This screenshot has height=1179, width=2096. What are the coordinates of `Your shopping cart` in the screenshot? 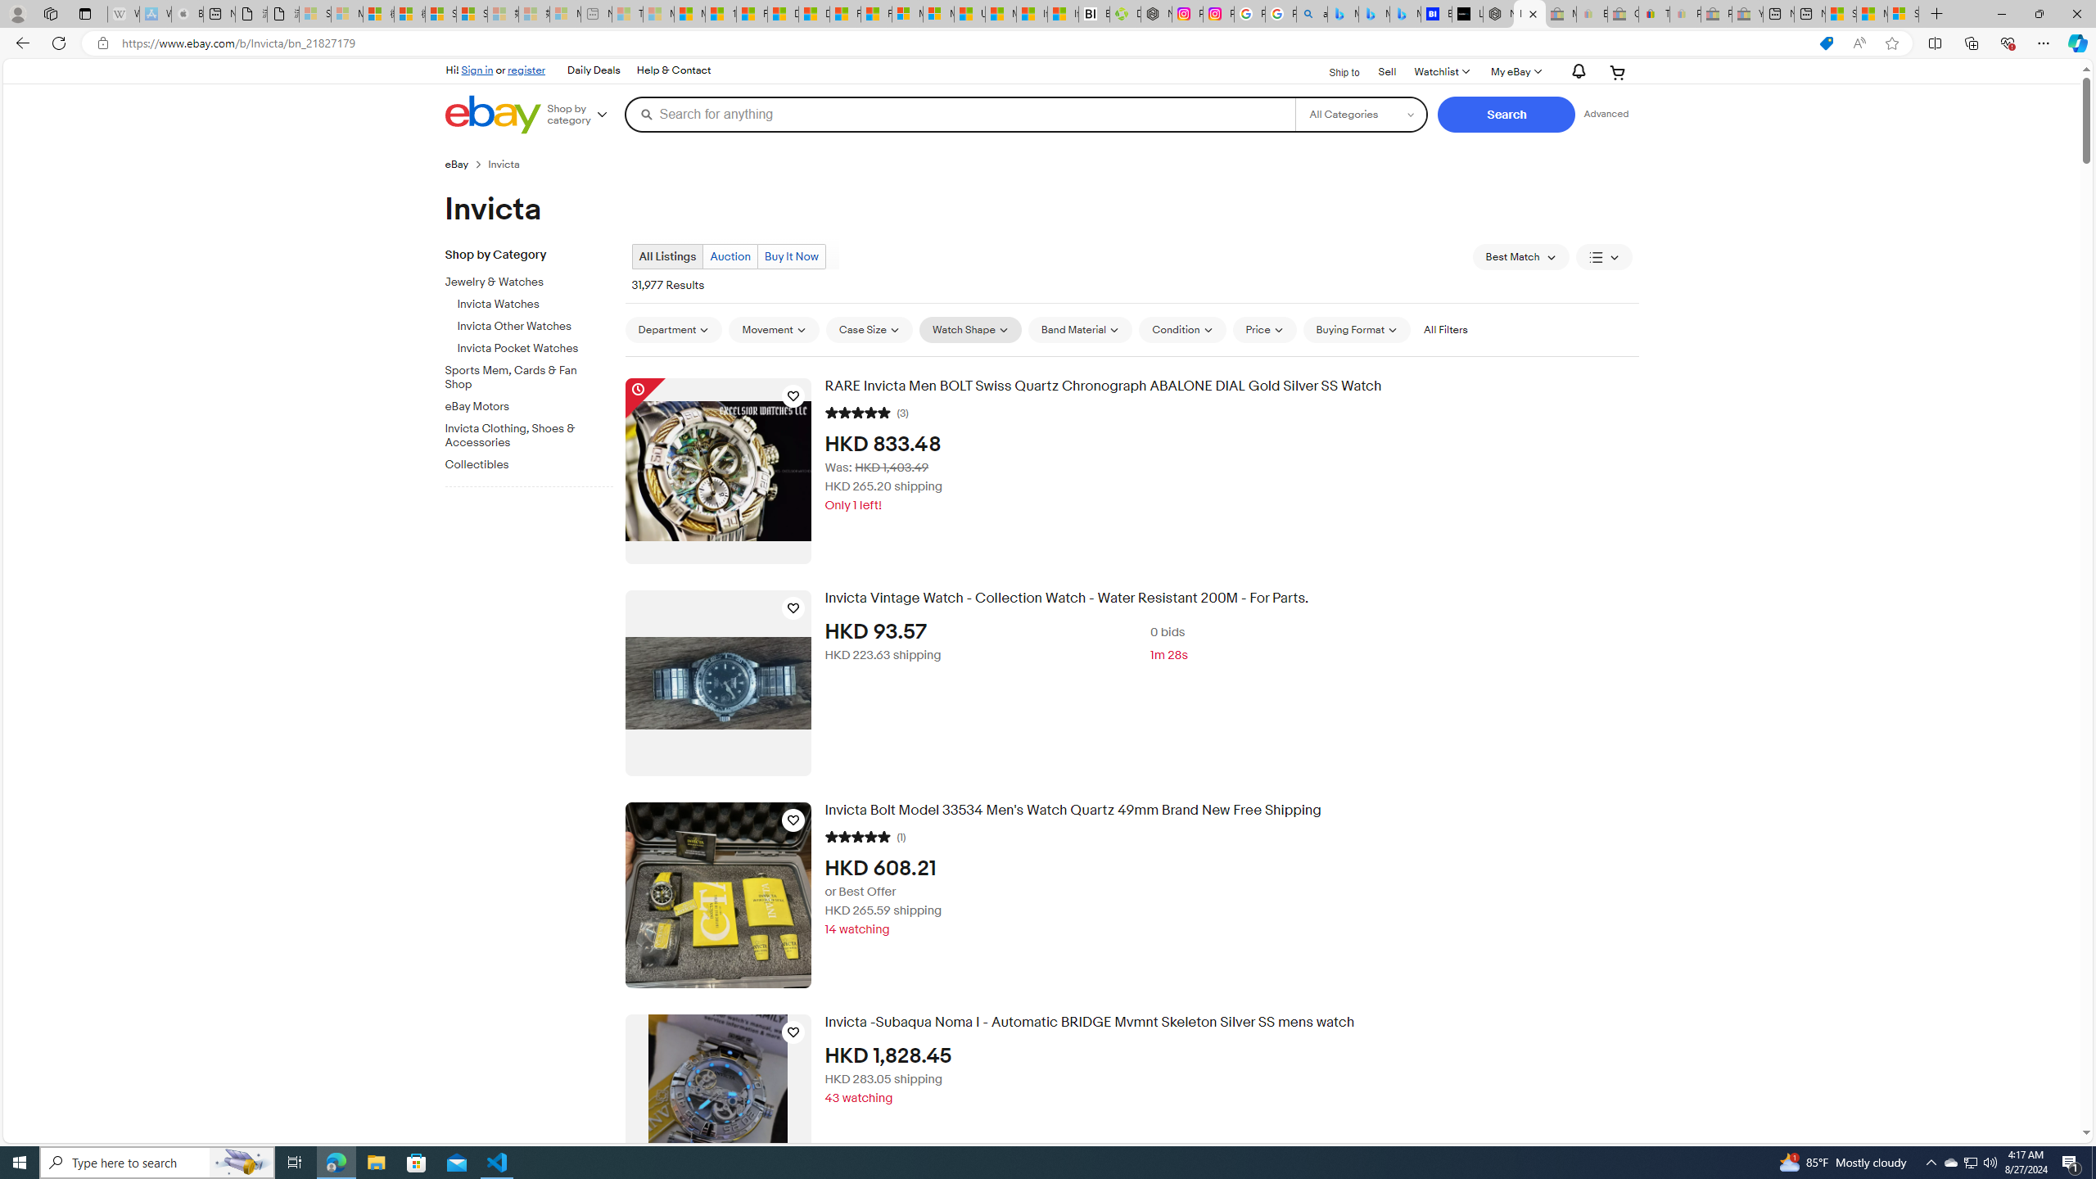 It's located at (1618, 72).